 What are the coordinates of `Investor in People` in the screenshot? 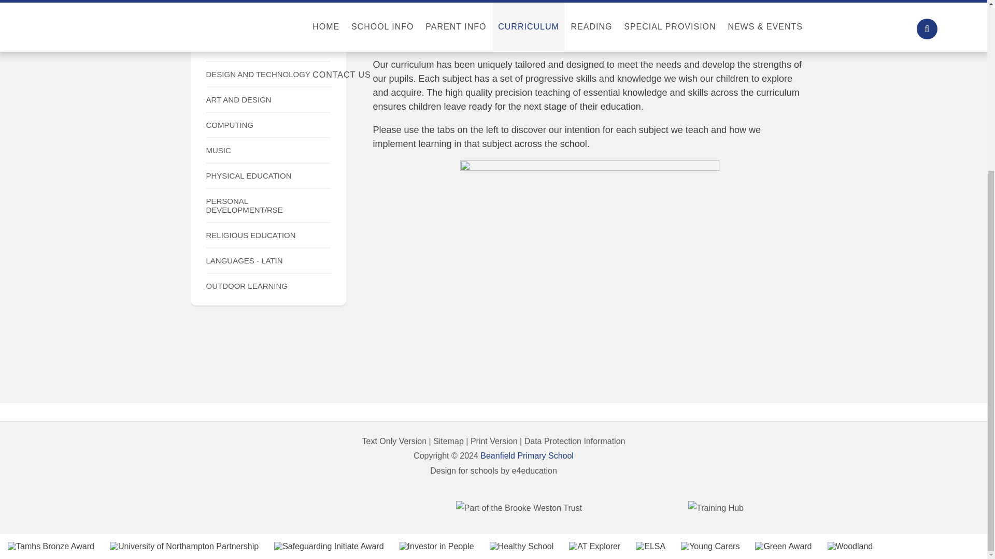 It's located at (437, 546).